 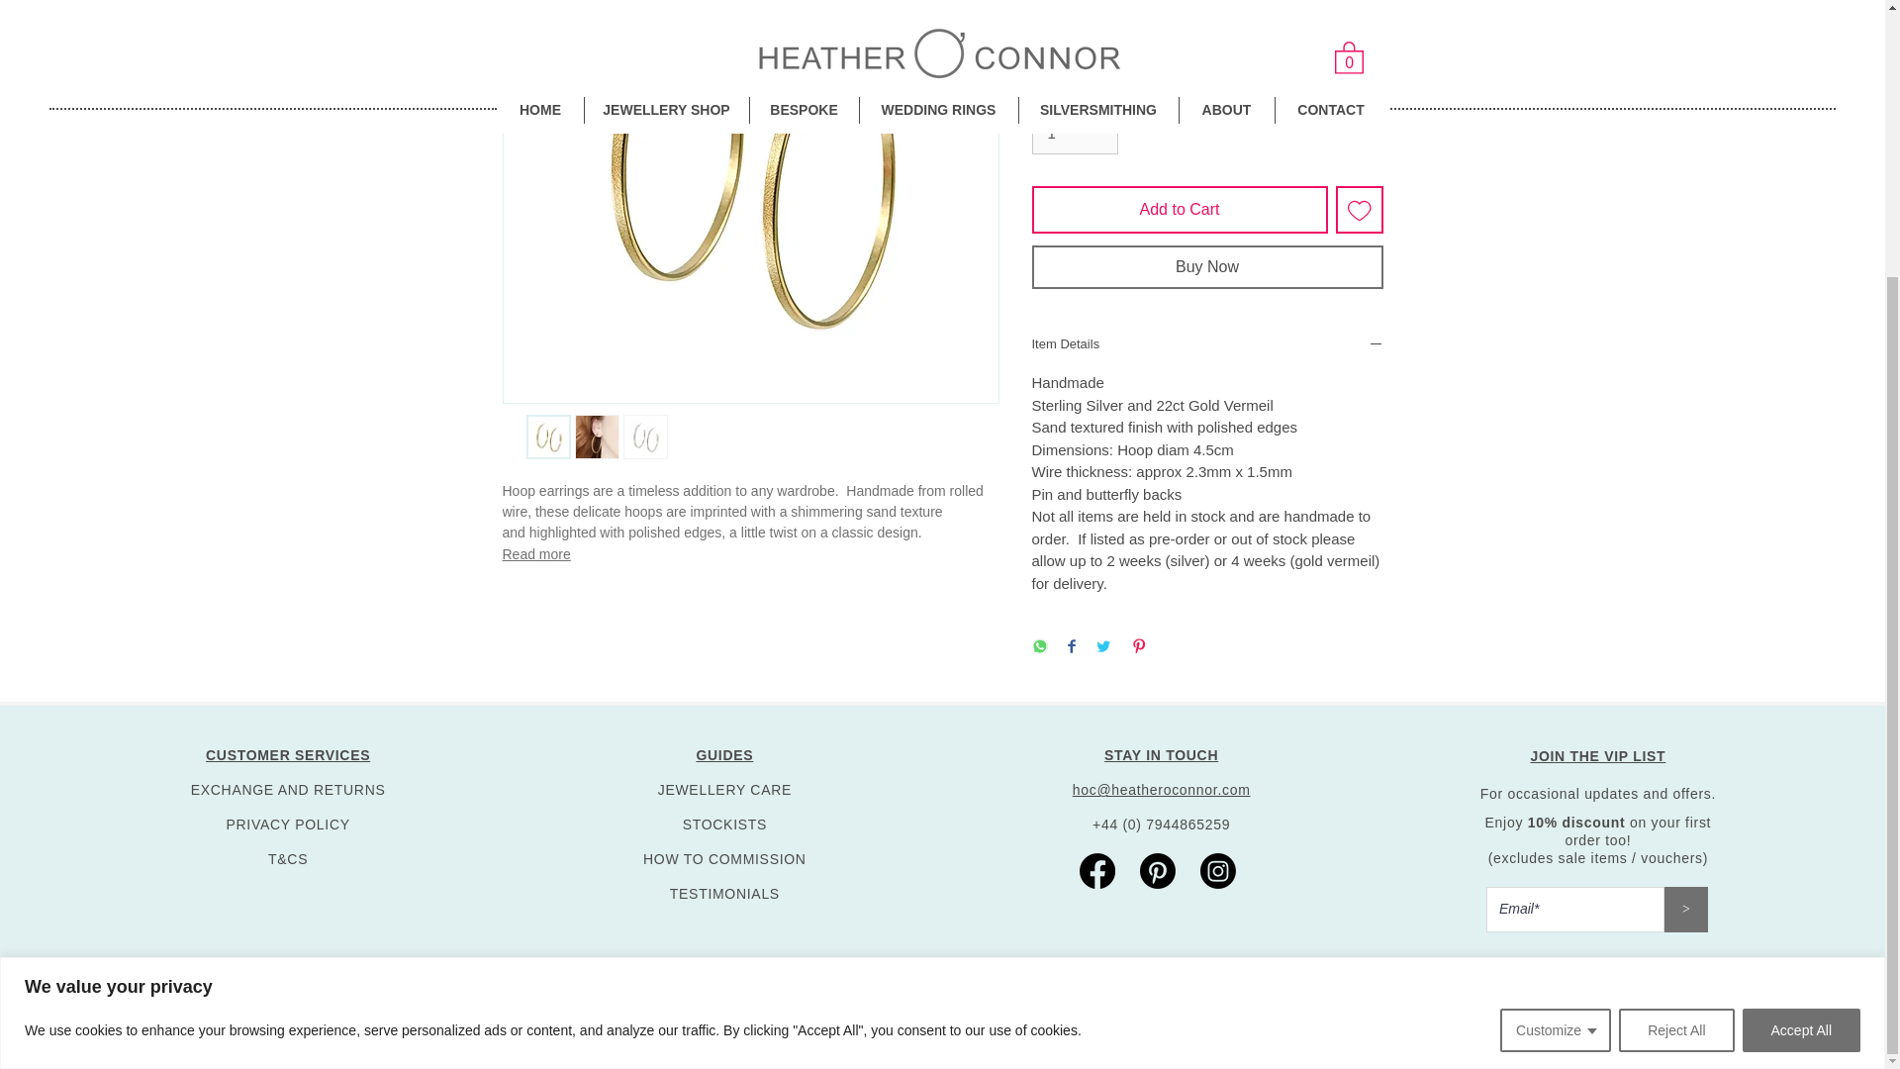 I want to click on Customize, so click(x=1556, y=669).